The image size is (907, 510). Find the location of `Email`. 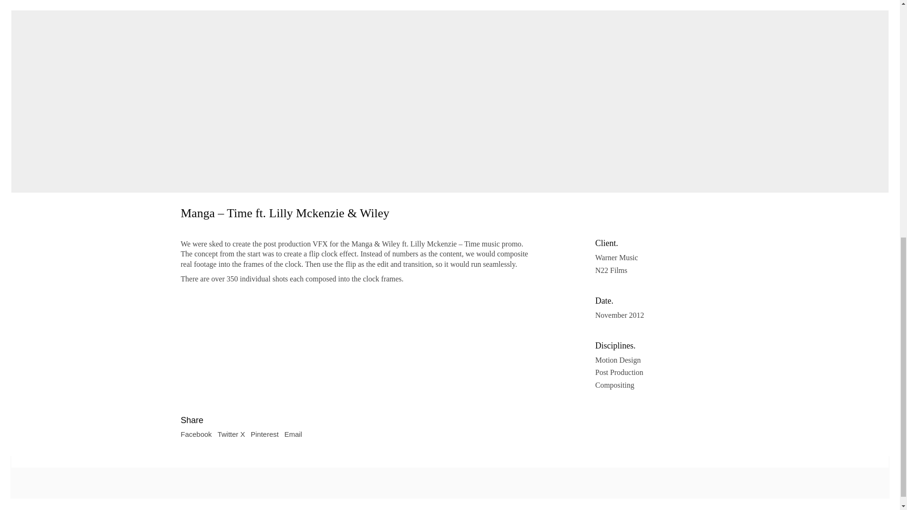

Email is located at coordinates (293, 434).